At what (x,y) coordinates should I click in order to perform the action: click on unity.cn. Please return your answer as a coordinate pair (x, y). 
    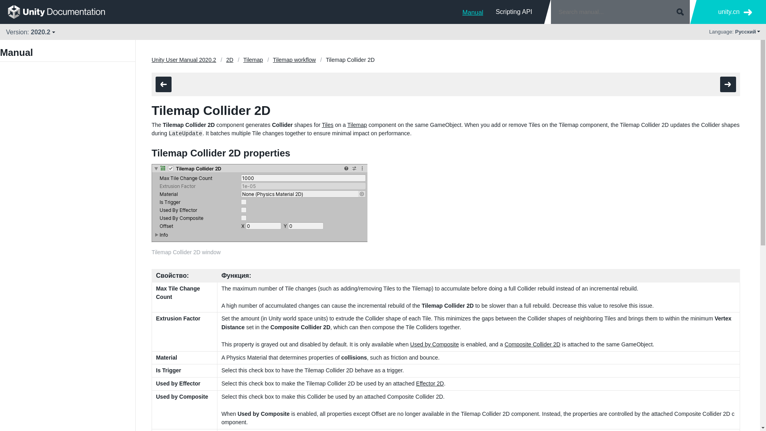
    Looking at the image, I should click on (735, 12).